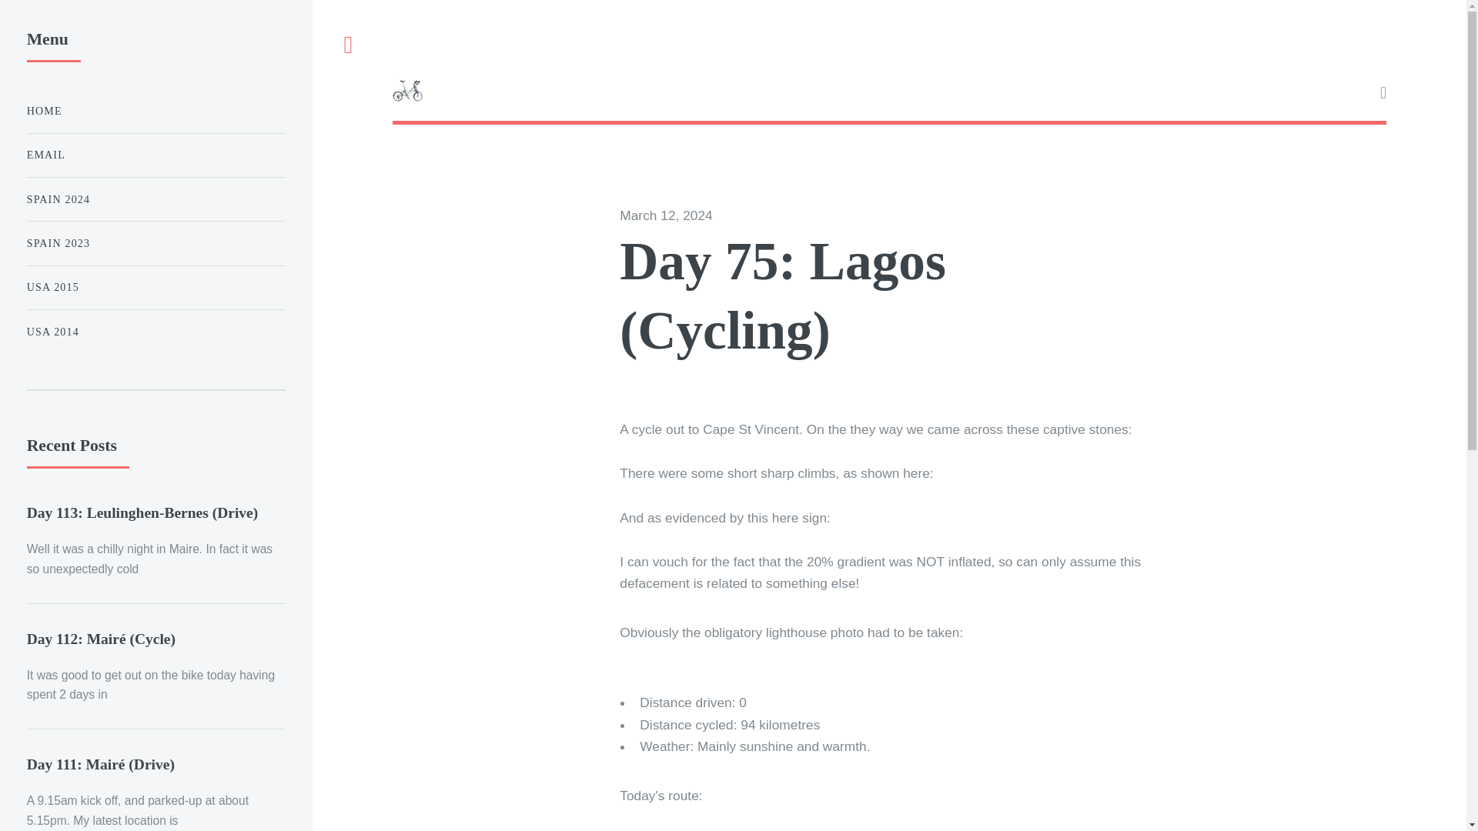  What do you see at coordinates (155, 111) in the screenshot?
I see `HOME` at bounding box center [155, 111].